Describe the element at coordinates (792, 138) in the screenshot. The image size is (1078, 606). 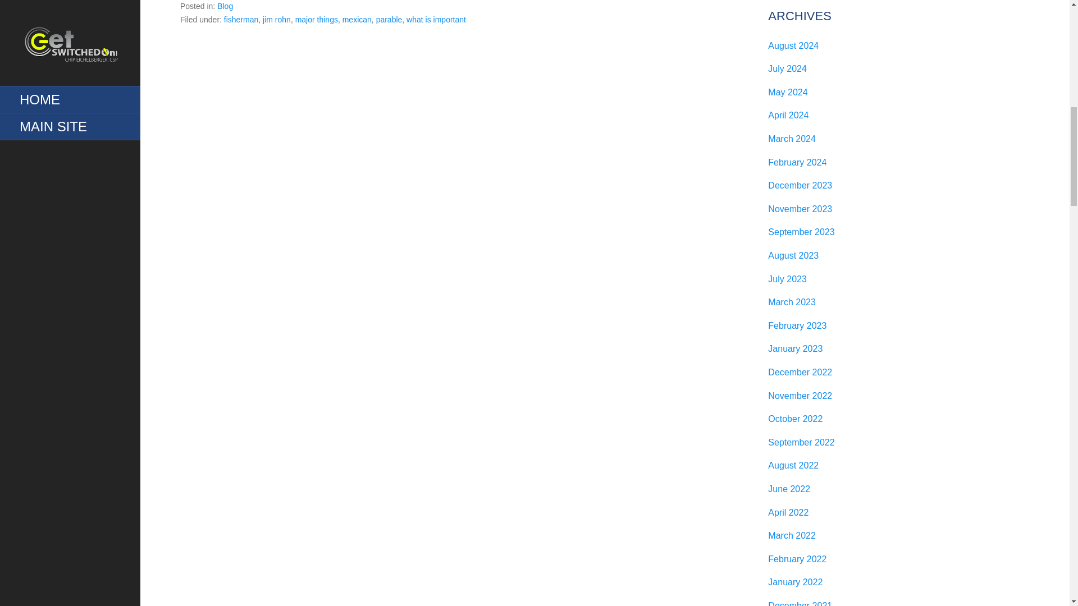
I see `March 2024` at that location.